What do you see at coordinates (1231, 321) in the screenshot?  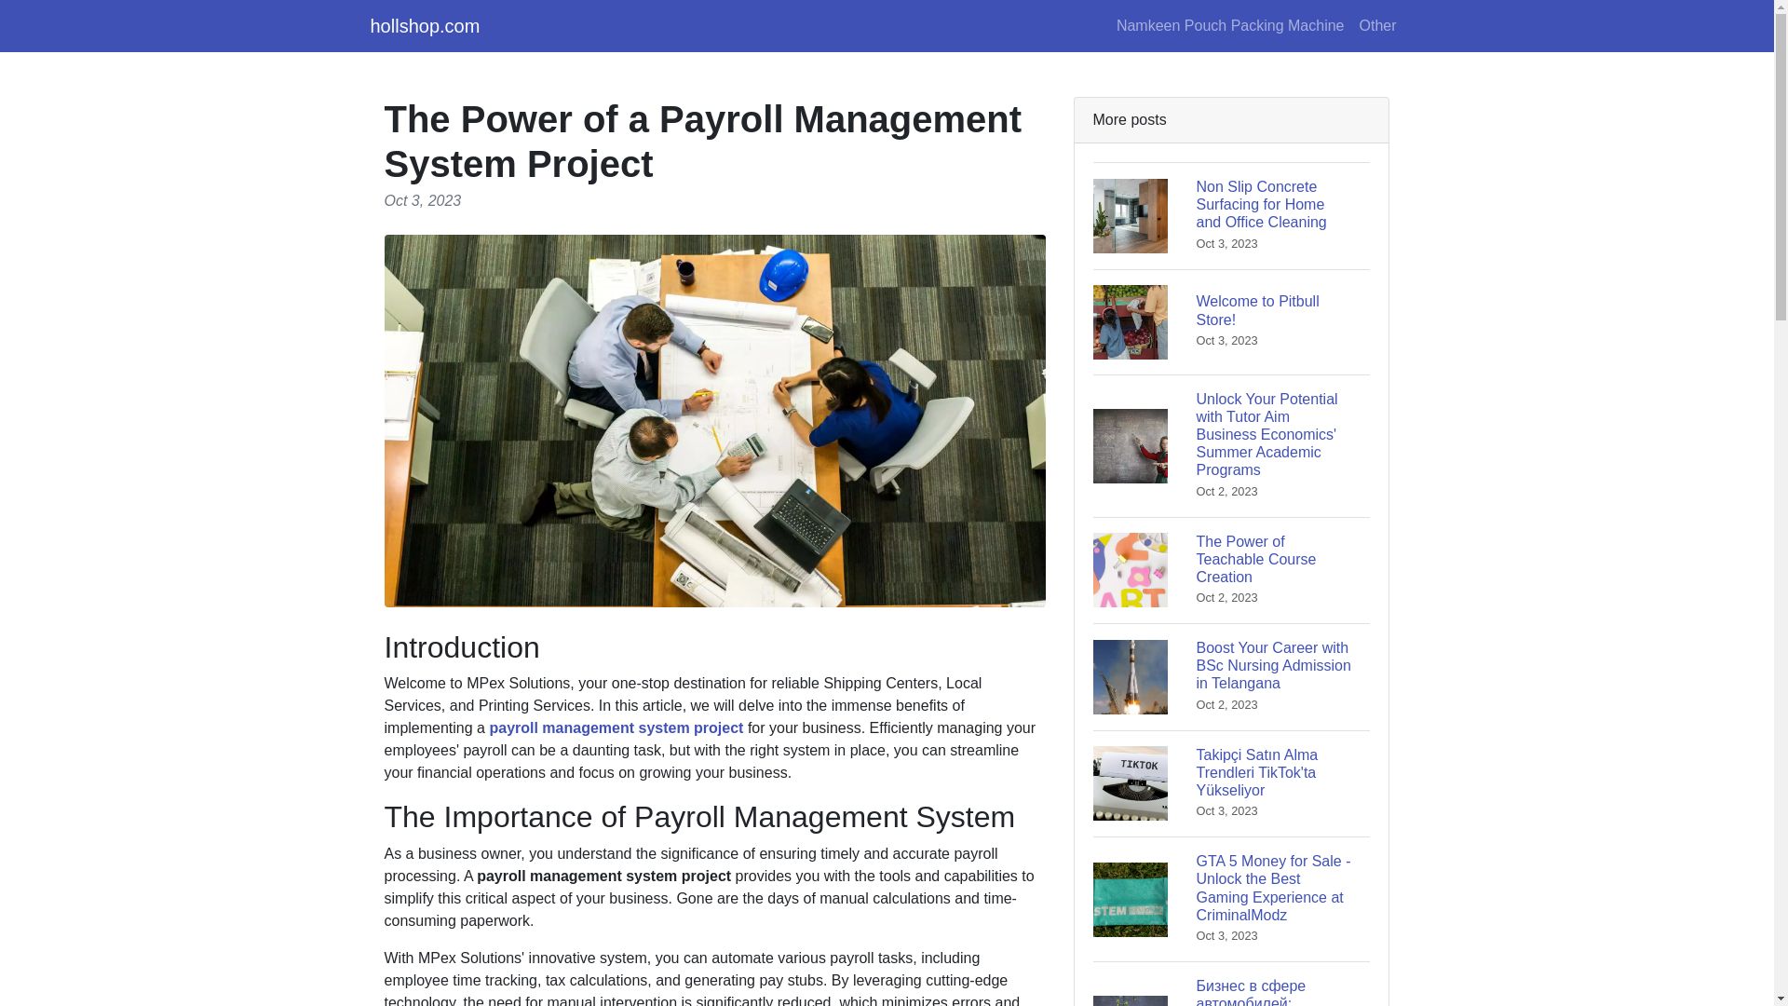 I see `payroll management system project` at bounding box center [1231, 321].